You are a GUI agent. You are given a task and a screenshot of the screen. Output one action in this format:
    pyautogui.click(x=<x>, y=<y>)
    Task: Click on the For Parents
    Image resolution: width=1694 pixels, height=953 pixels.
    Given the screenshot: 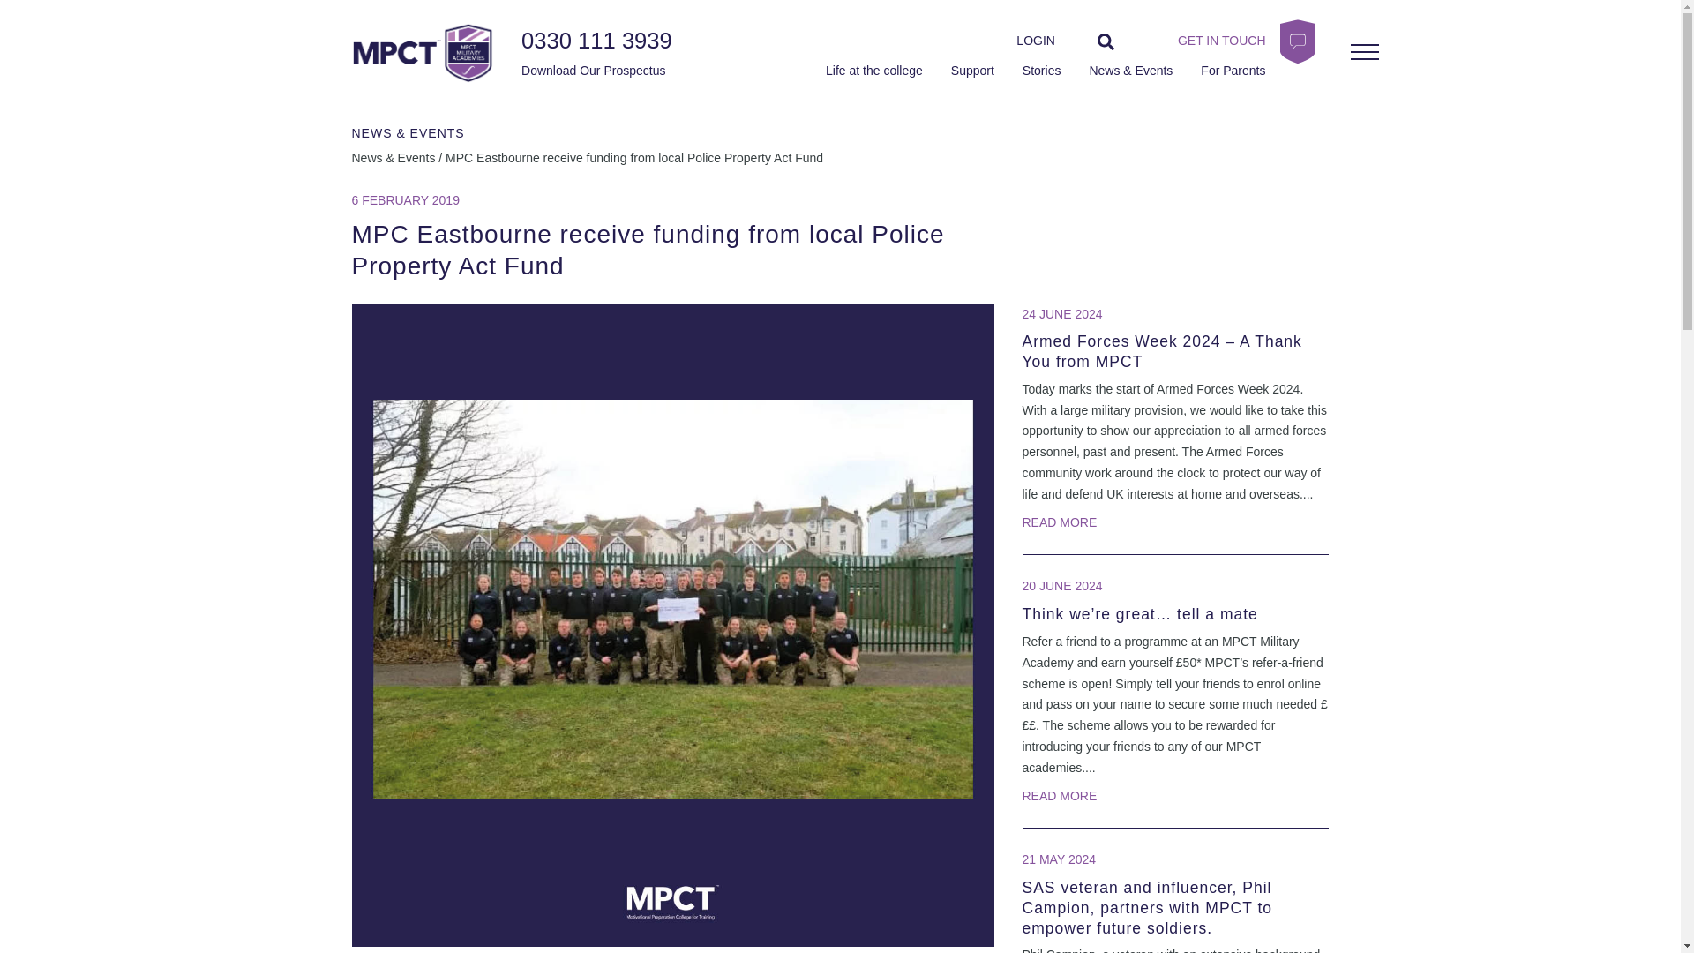 What is the action you would take?
    pyautogui.click(x=1233, y=71)
    